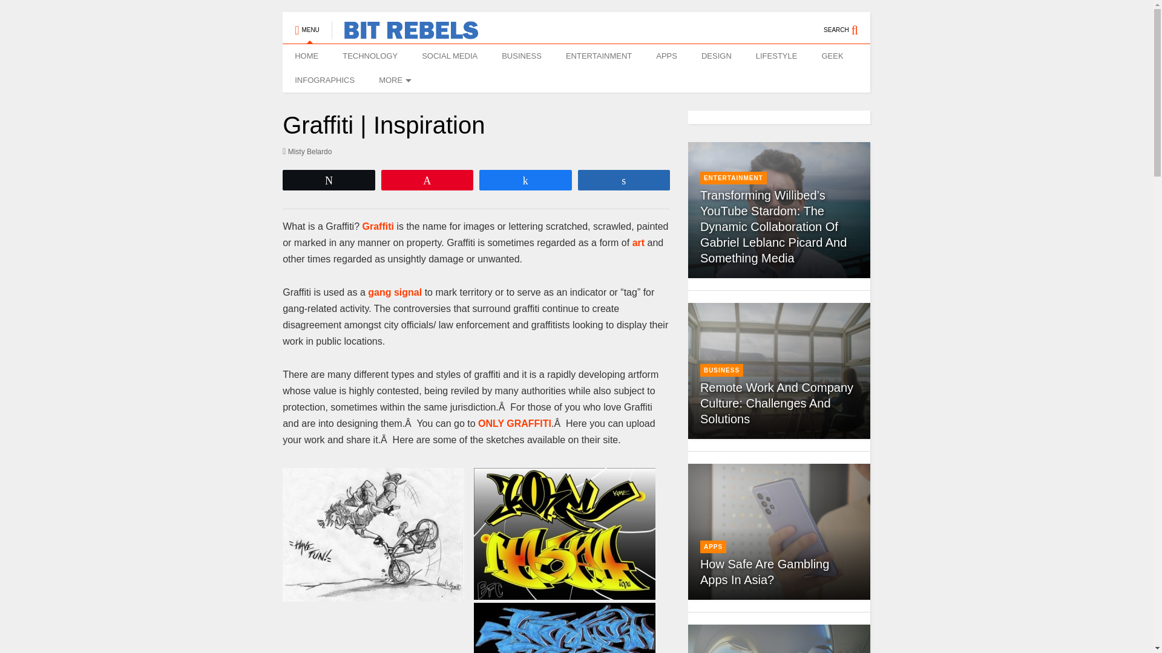 The image size is (1162, 653). What do you see at coordinates (449, 56) in the screenshot?
I see `SOCIAL MEDIA` at bounding box center [449, 56].